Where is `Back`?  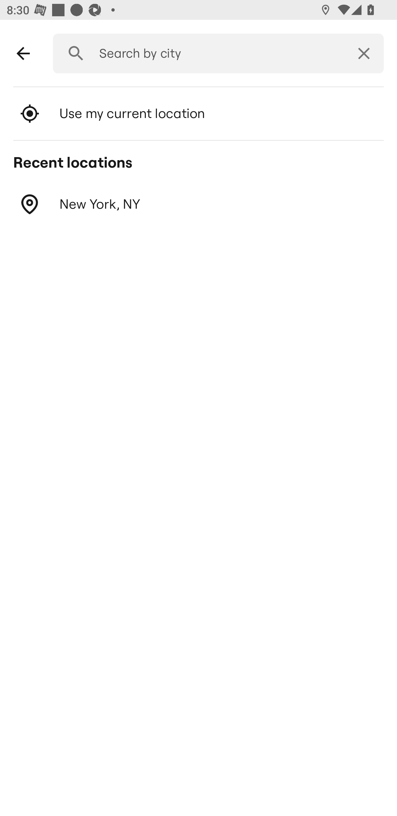
Back is located at coordinates (23, 53).